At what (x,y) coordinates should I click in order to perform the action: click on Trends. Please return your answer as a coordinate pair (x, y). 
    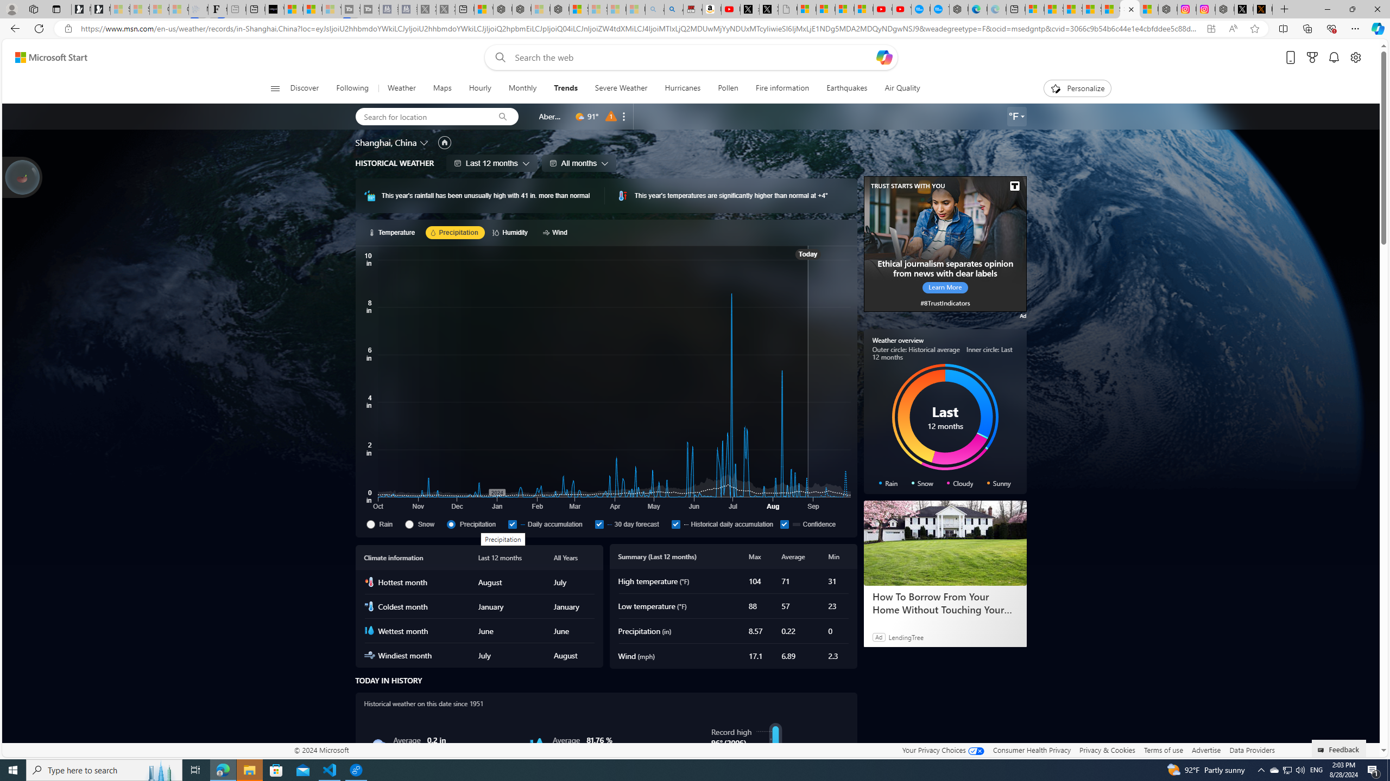
    Looking at the image, I should click on (565, 88).